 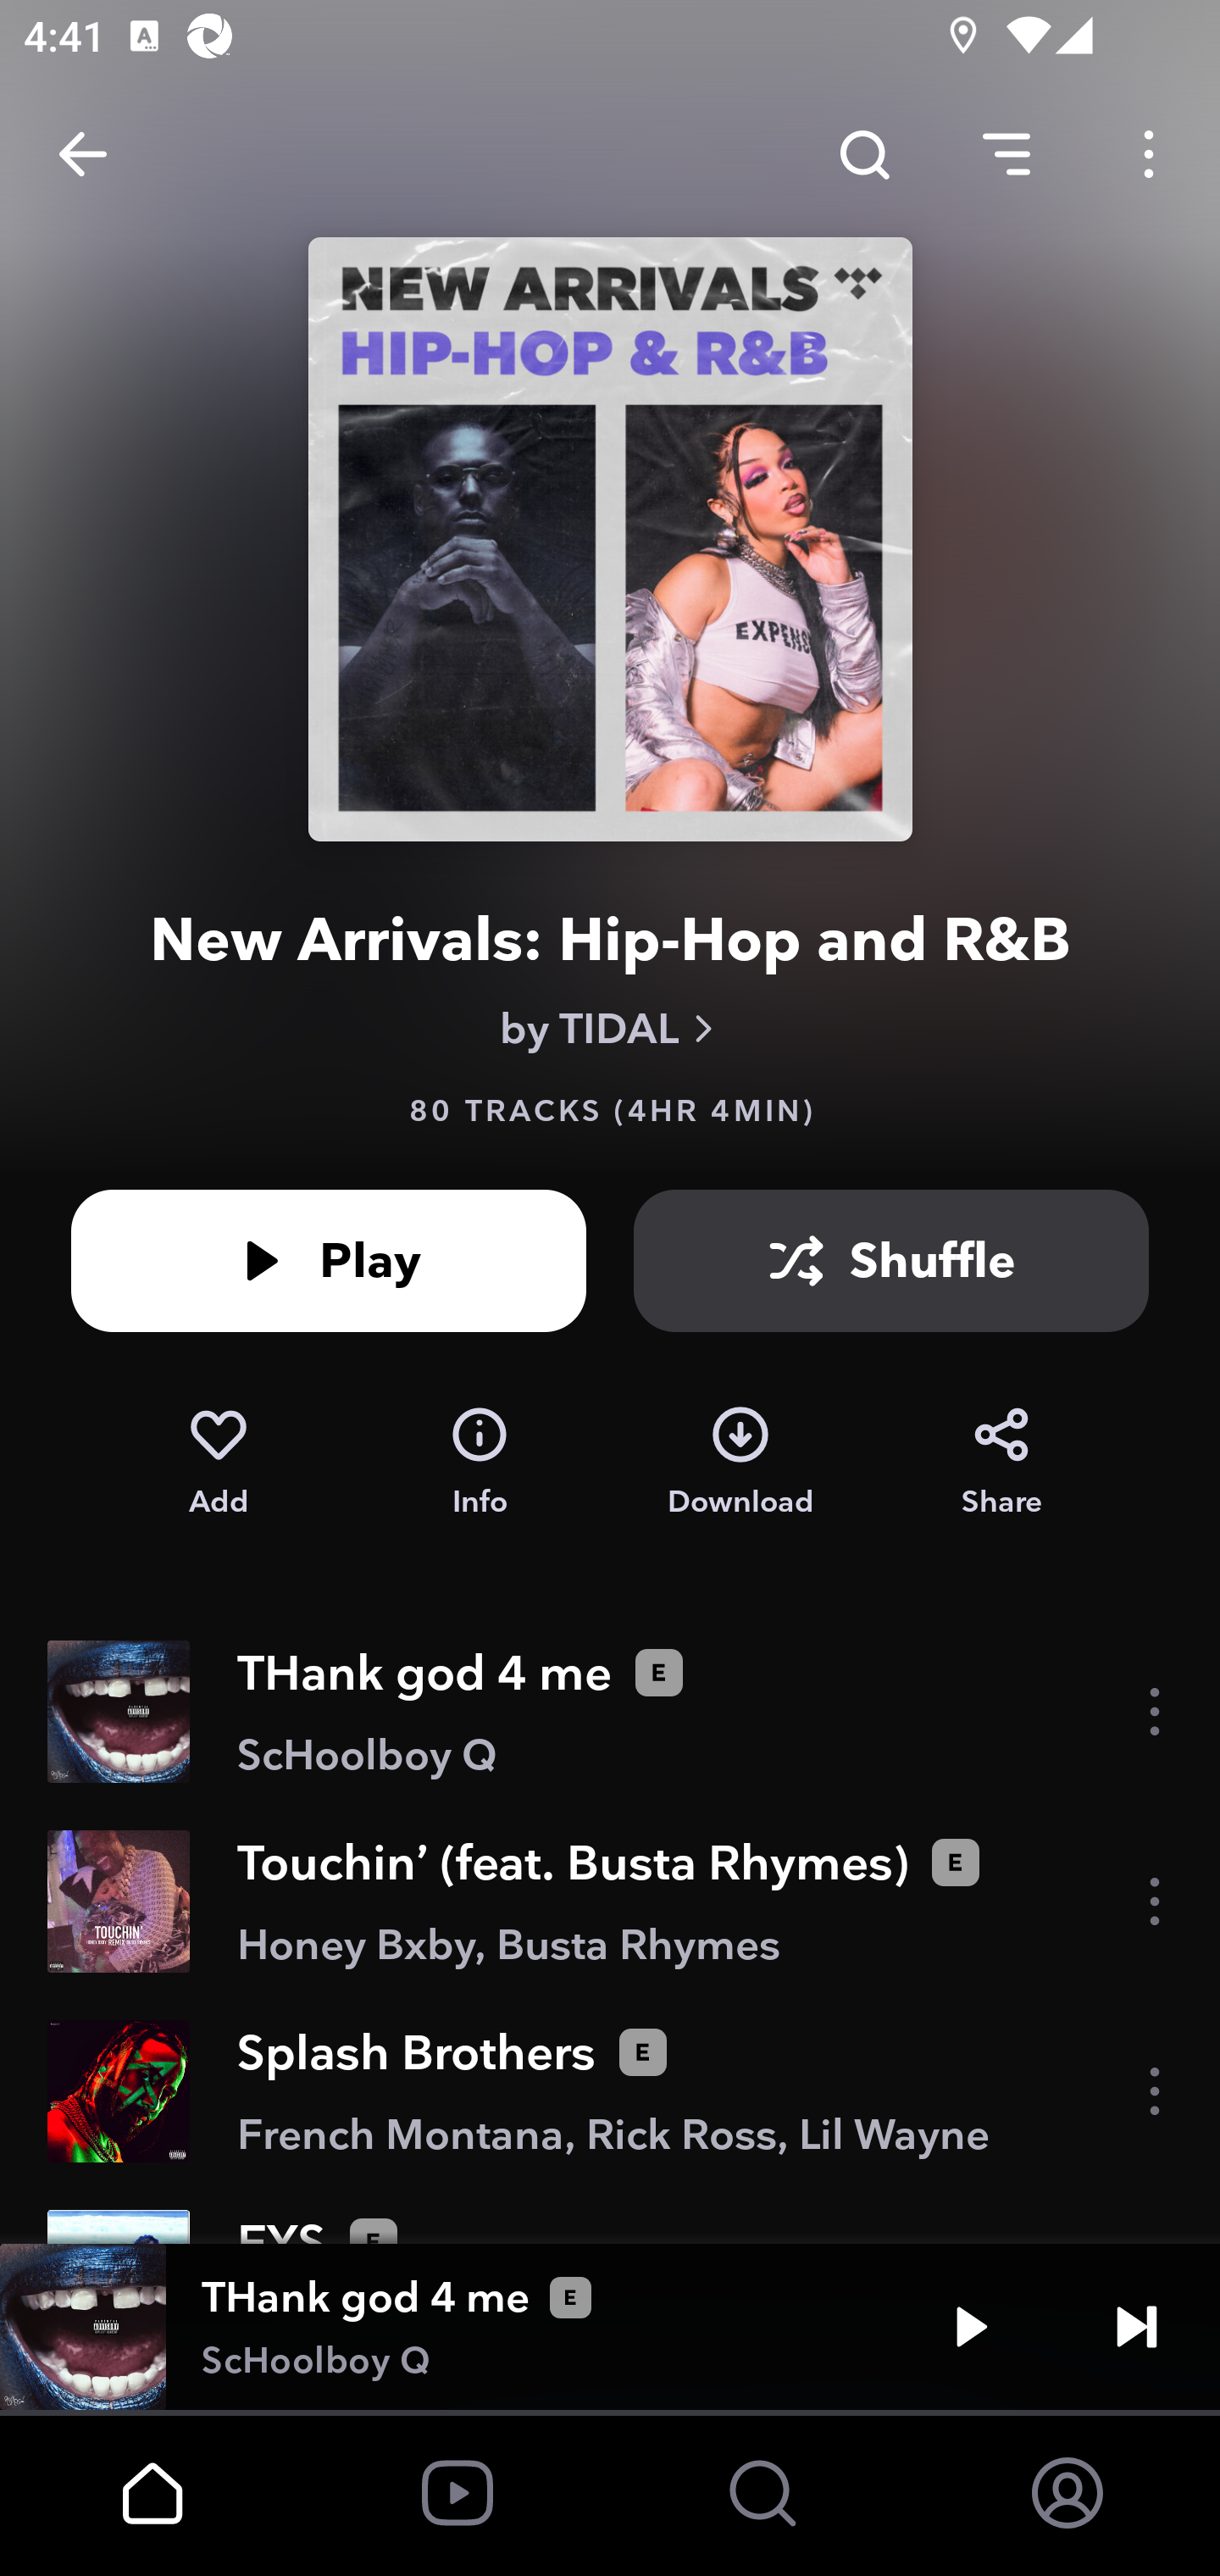 I want to click on Play, so click(x=329, y=1261).